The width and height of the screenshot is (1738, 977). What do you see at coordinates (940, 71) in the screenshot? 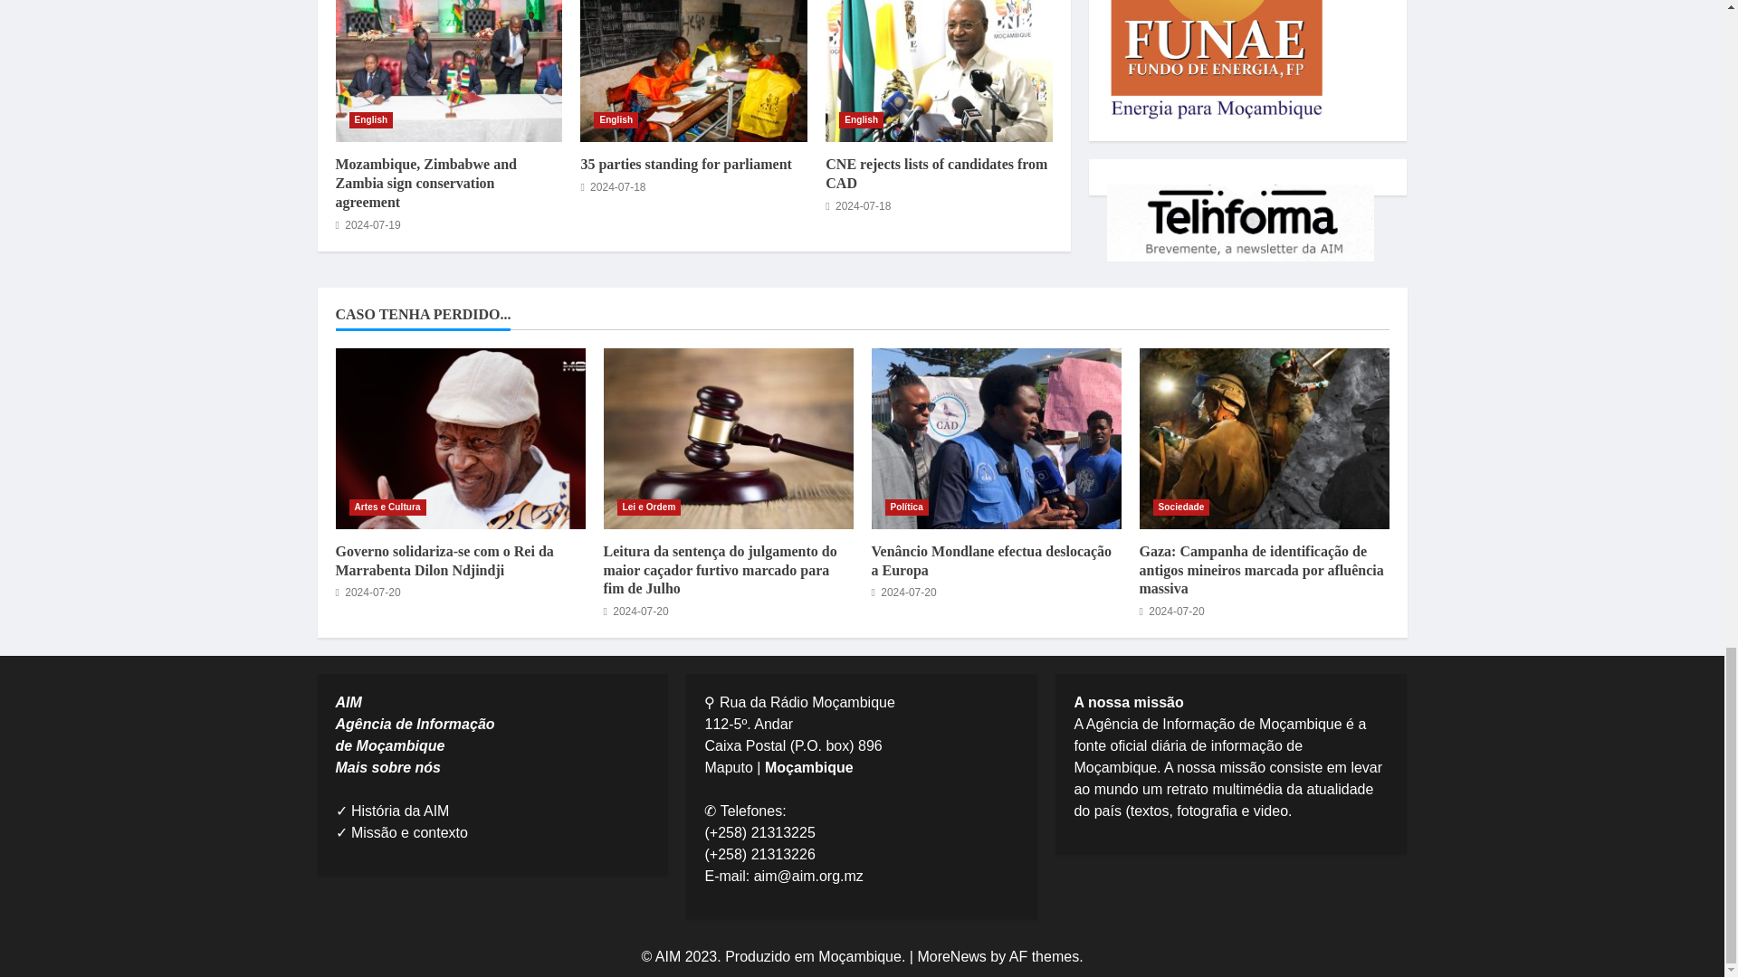
I see `CNE rejects lists of candidates from CAD` at bounding box center [940, 71].